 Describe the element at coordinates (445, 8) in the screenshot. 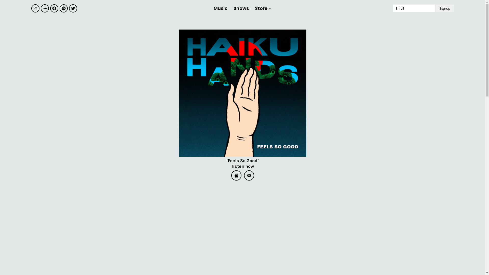

I see `Signup` at that location.